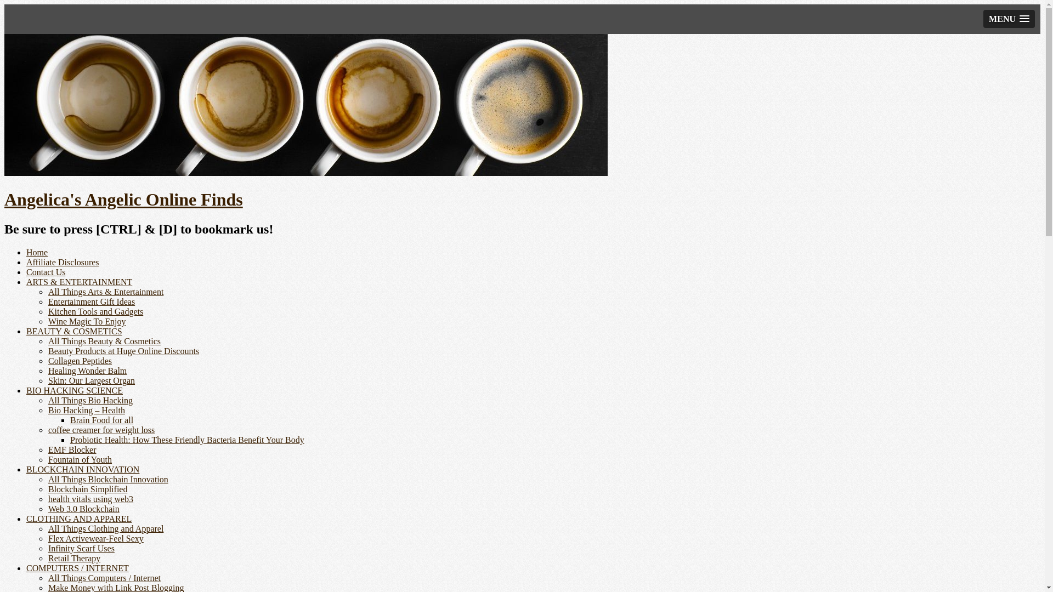 The image size is (1053, 592). What do you see at coordinates (80, 361) in the screenshot?
I see `Collagen Peptides` at bounding box center [80, 361].